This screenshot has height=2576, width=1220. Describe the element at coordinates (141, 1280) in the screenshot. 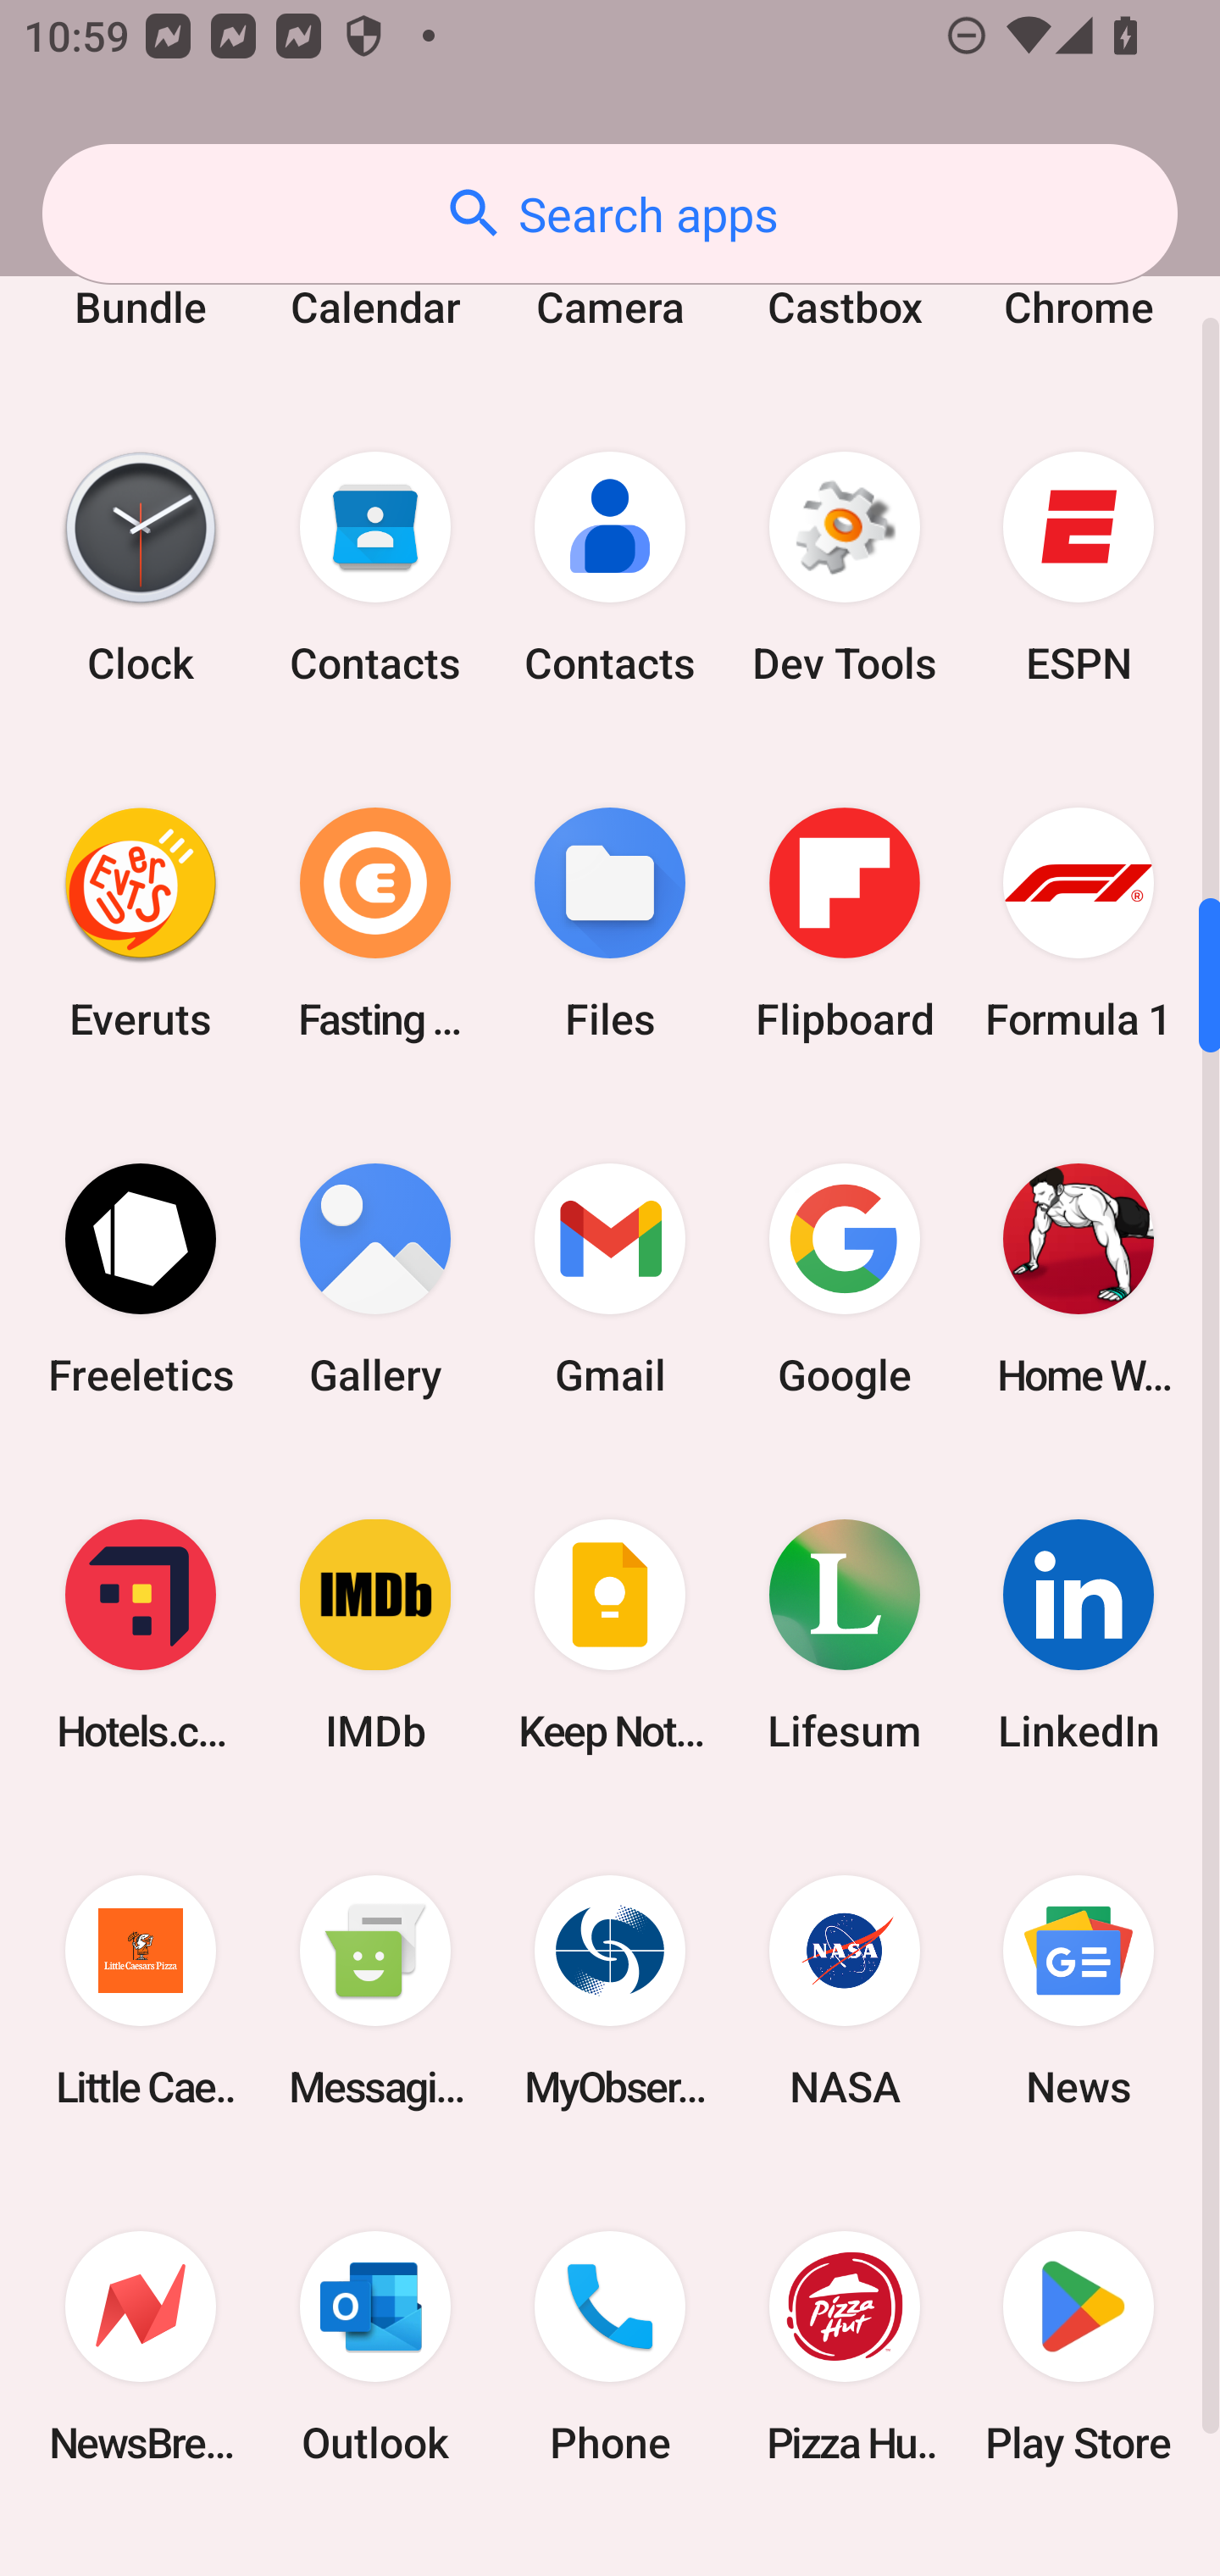

I see `Freeletics` at that location.